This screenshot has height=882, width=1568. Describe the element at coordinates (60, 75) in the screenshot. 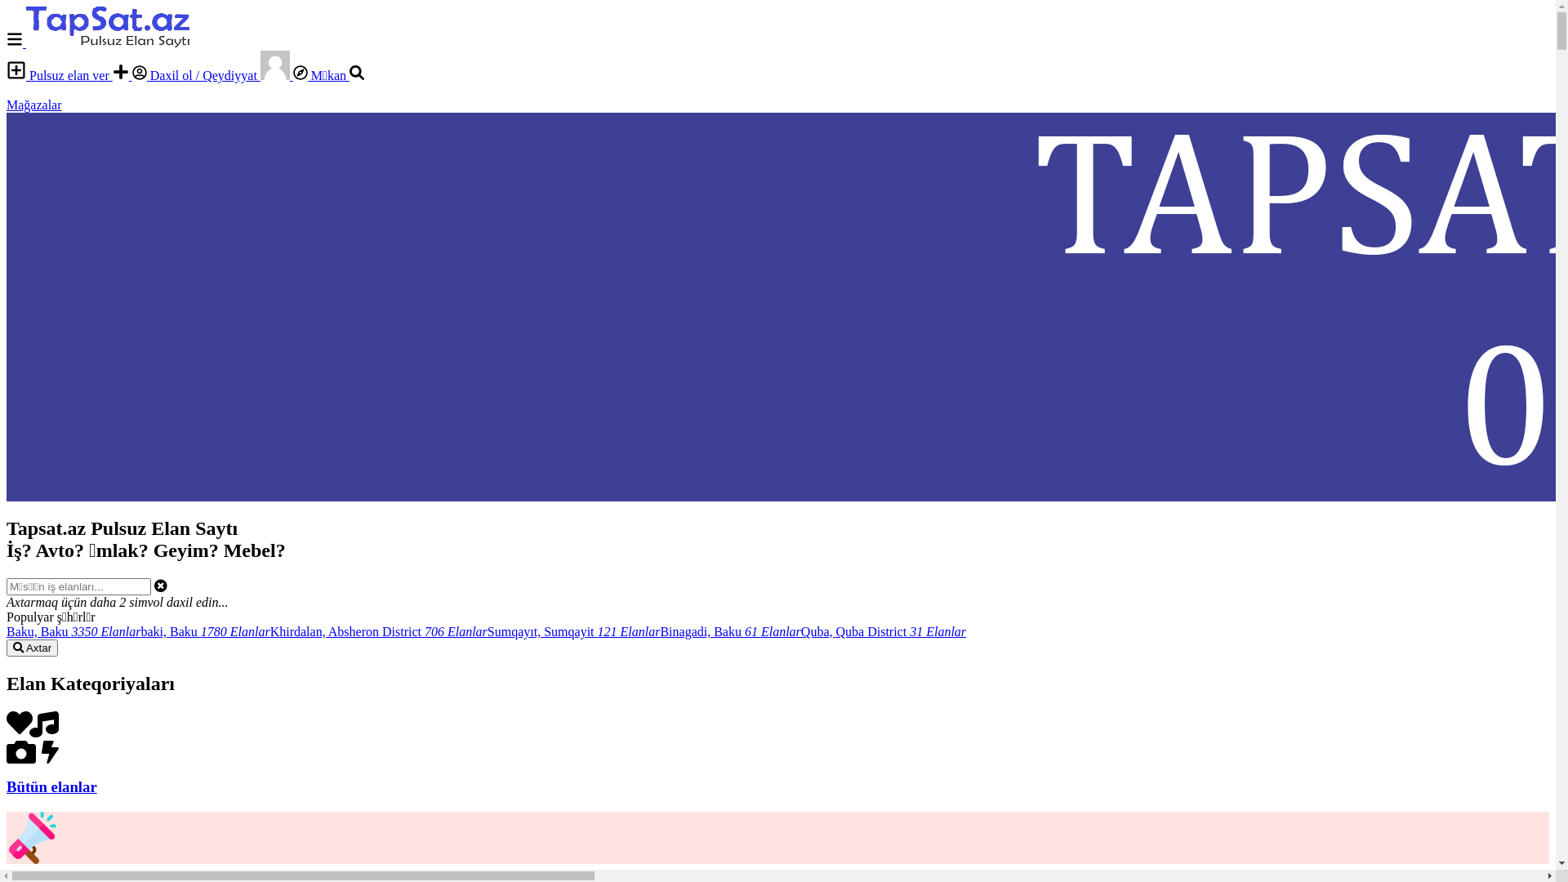

I see `Pulsuz elan ver` at that location.